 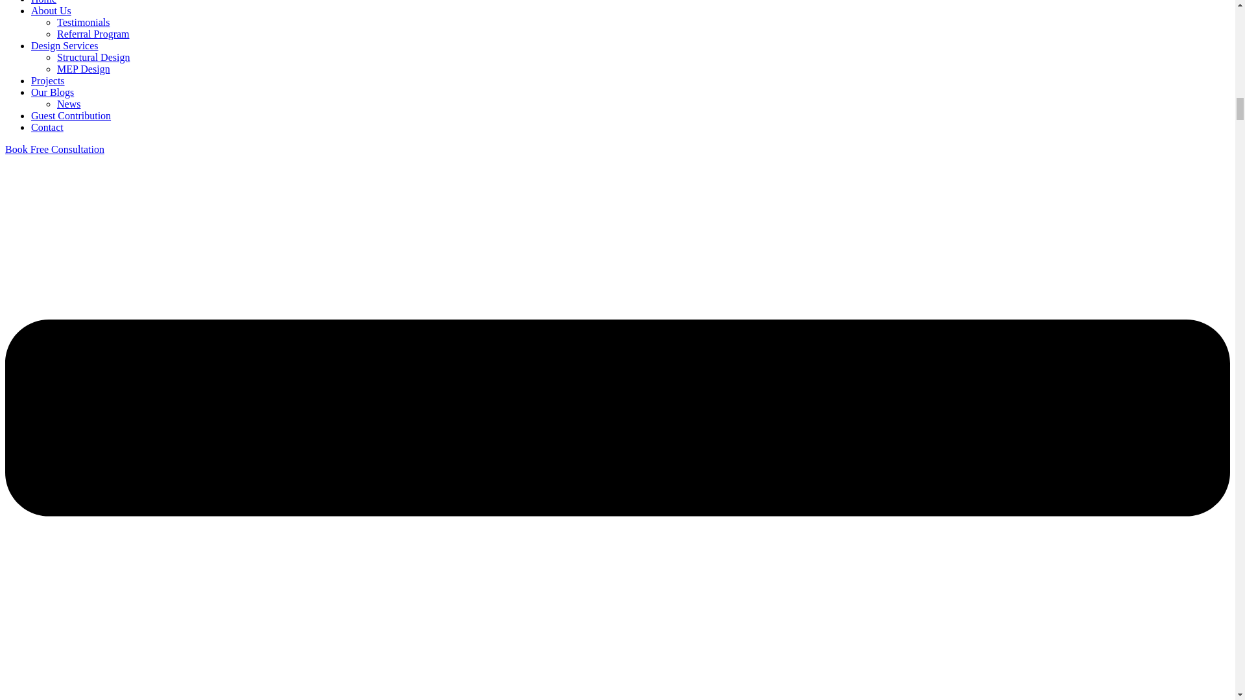 I want to click on Structural Design, so click(x=93, y=57).